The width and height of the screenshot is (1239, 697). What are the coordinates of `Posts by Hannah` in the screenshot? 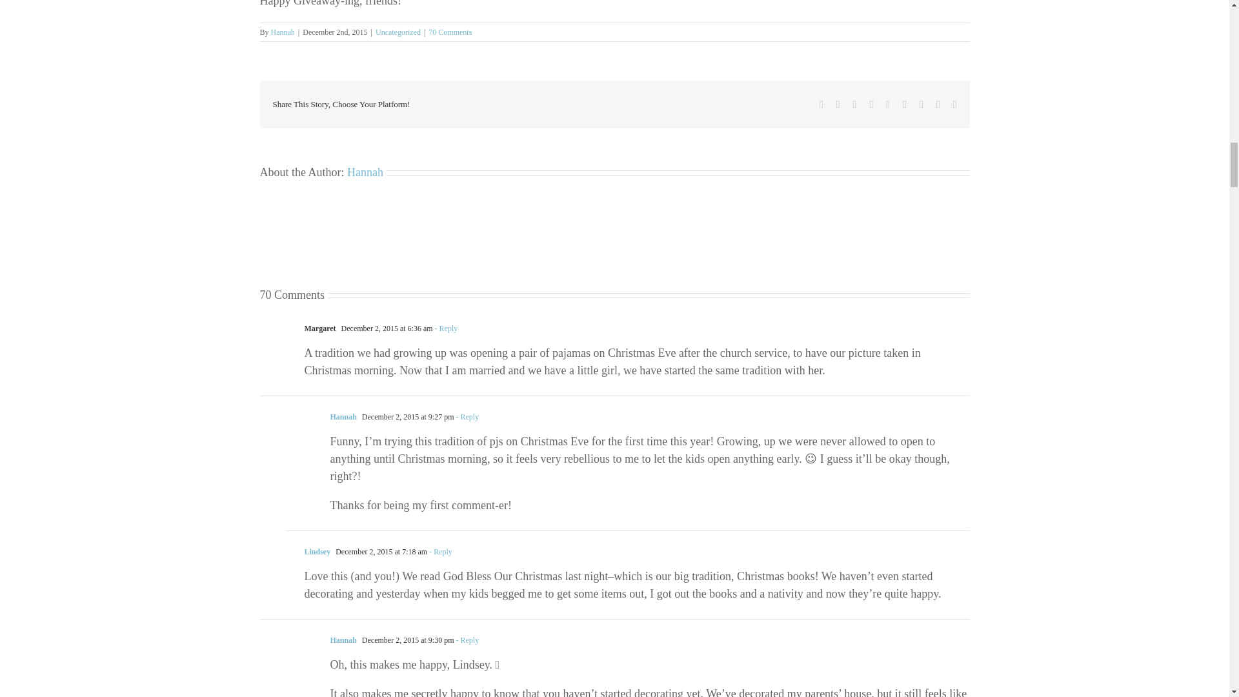 It's located at (365, 172).